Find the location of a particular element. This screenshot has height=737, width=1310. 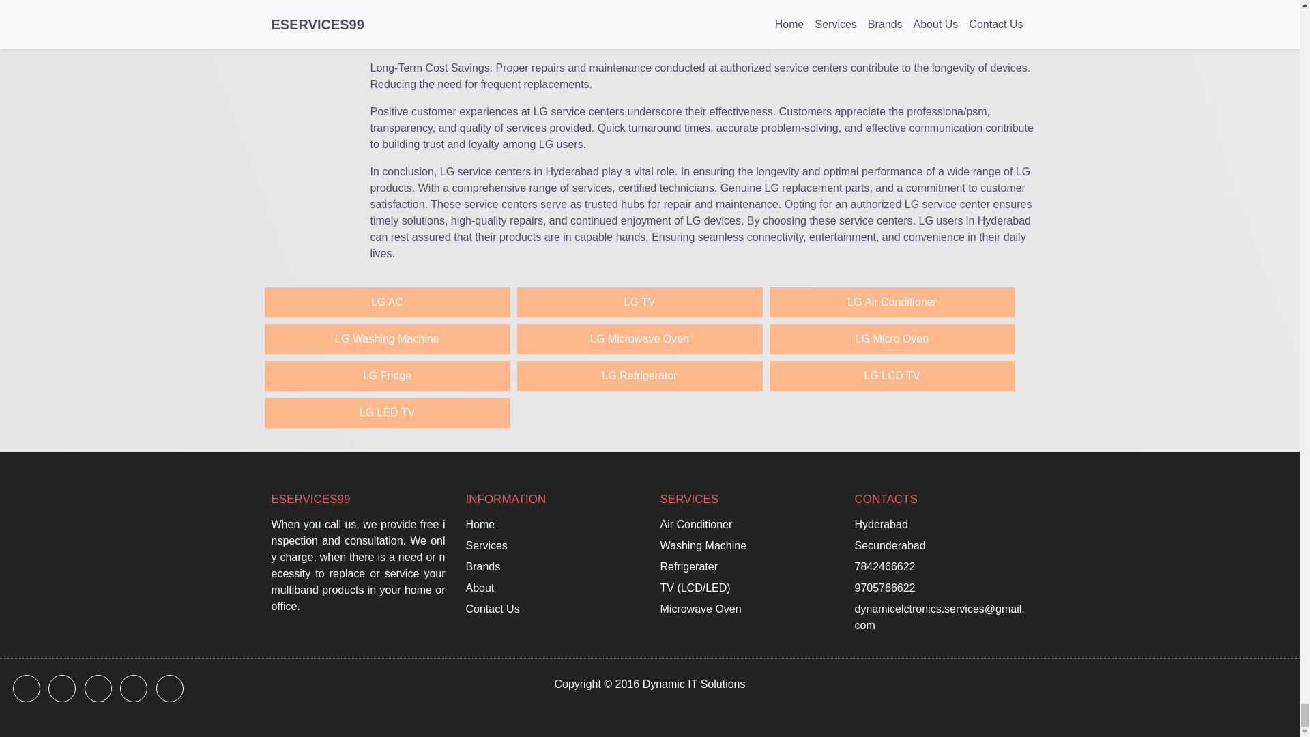

LG Microwave Oven is located at coordinates (640, 339).